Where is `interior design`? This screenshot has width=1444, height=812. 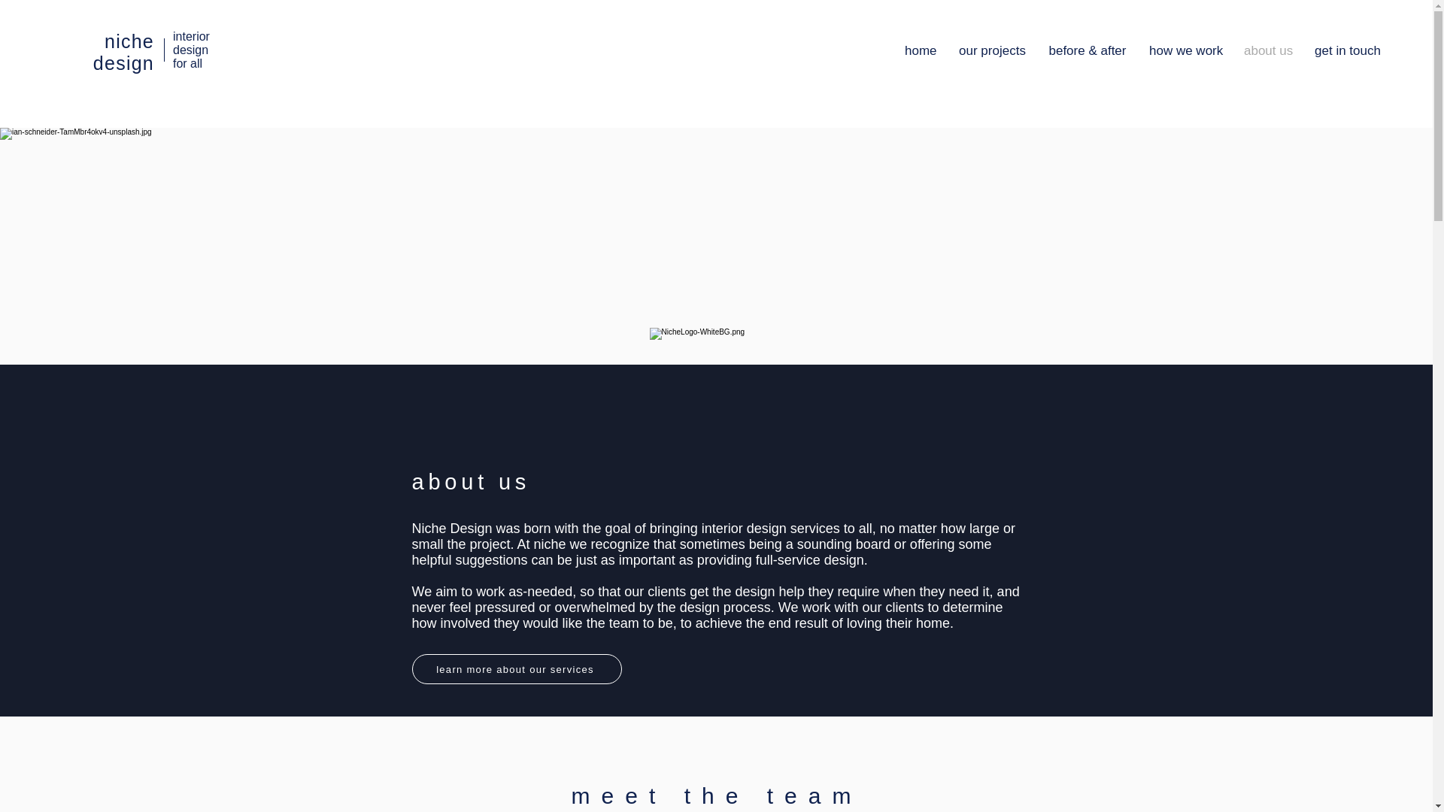
interior design is located at coordinates (191, 42).